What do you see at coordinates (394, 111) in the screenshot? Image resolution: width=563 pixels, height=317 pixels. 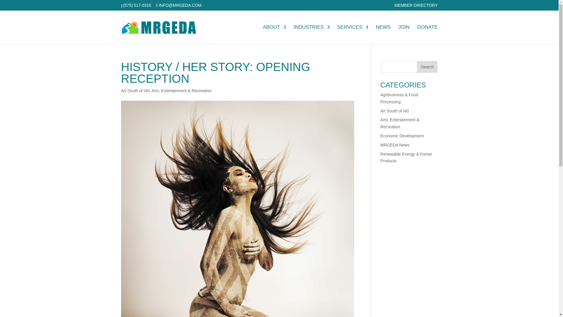 I see `Art South of I40` at bounding box center [394, 111].